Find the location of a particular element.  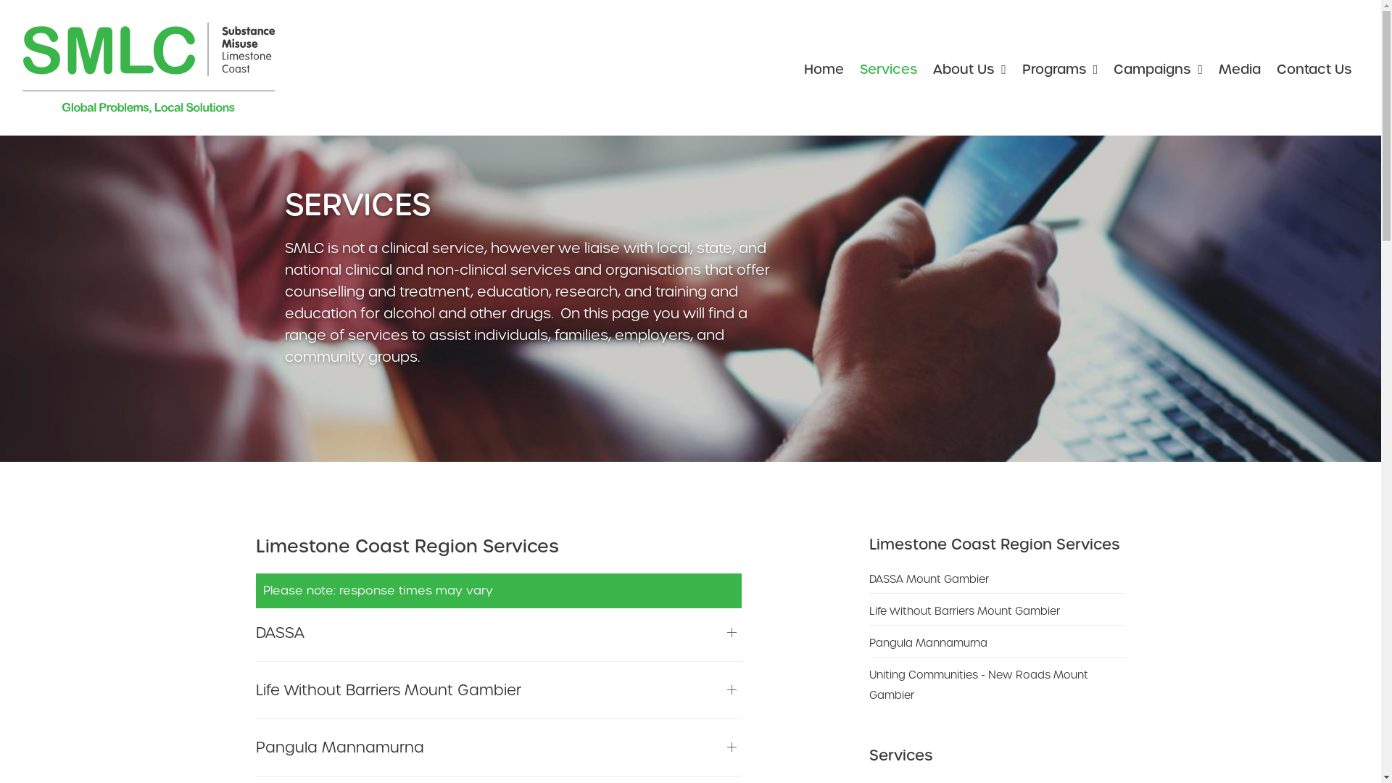

Life Without Barriers Mount Gambier is located at coordinates (998, 613).